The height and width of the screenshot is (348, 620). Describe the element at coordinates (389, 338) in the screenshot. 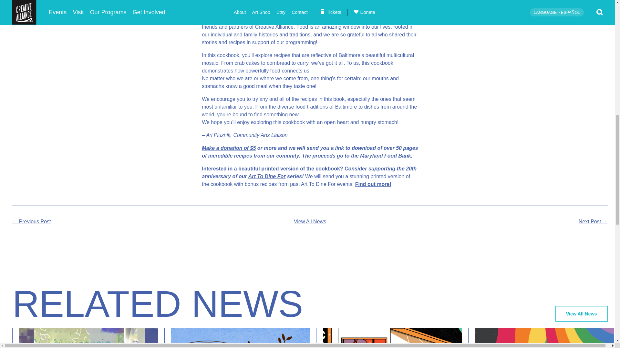

I see `The BIG Show 2024!` at that location.